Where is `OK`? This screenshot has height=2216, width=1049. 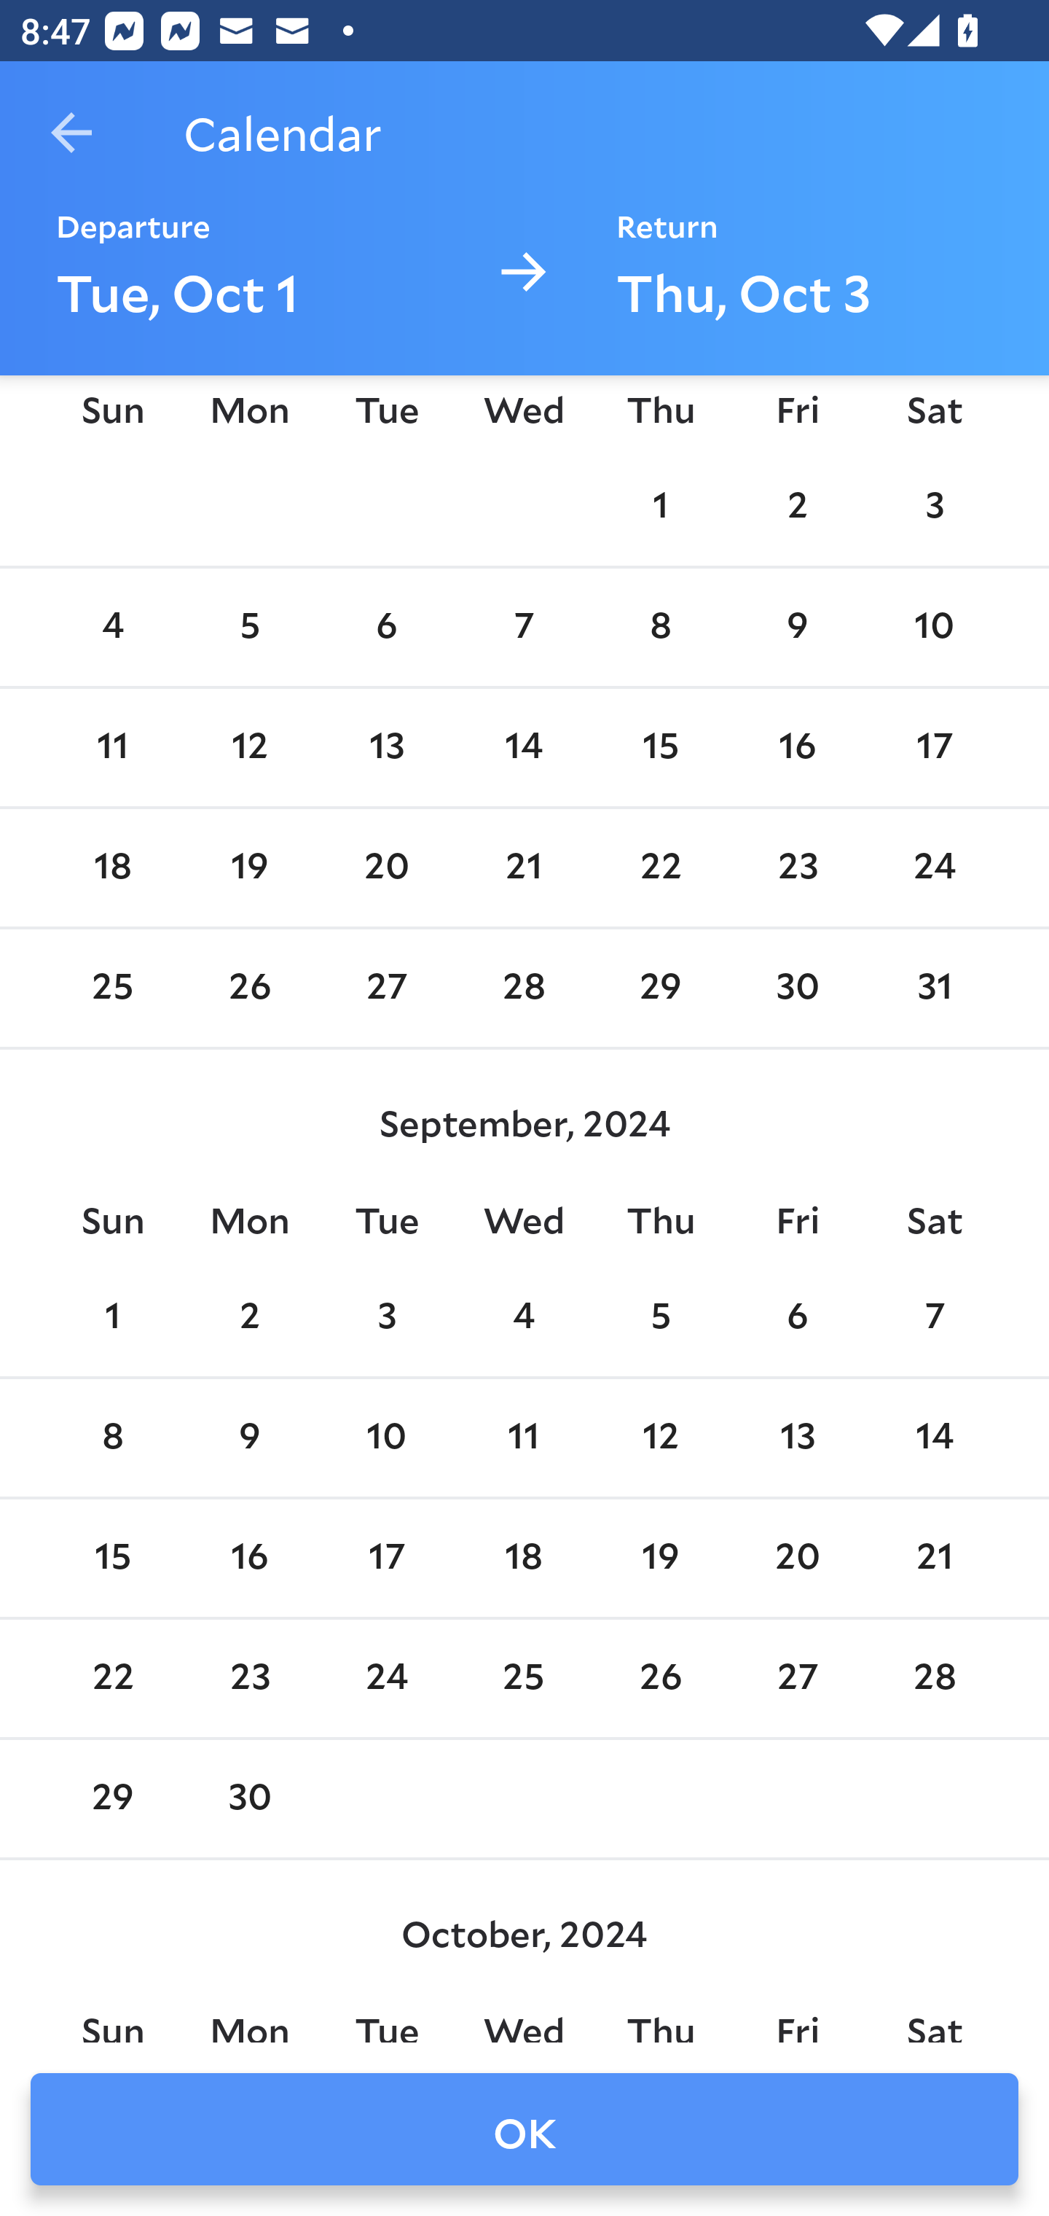
OK is located at coordinates (524, 2129).